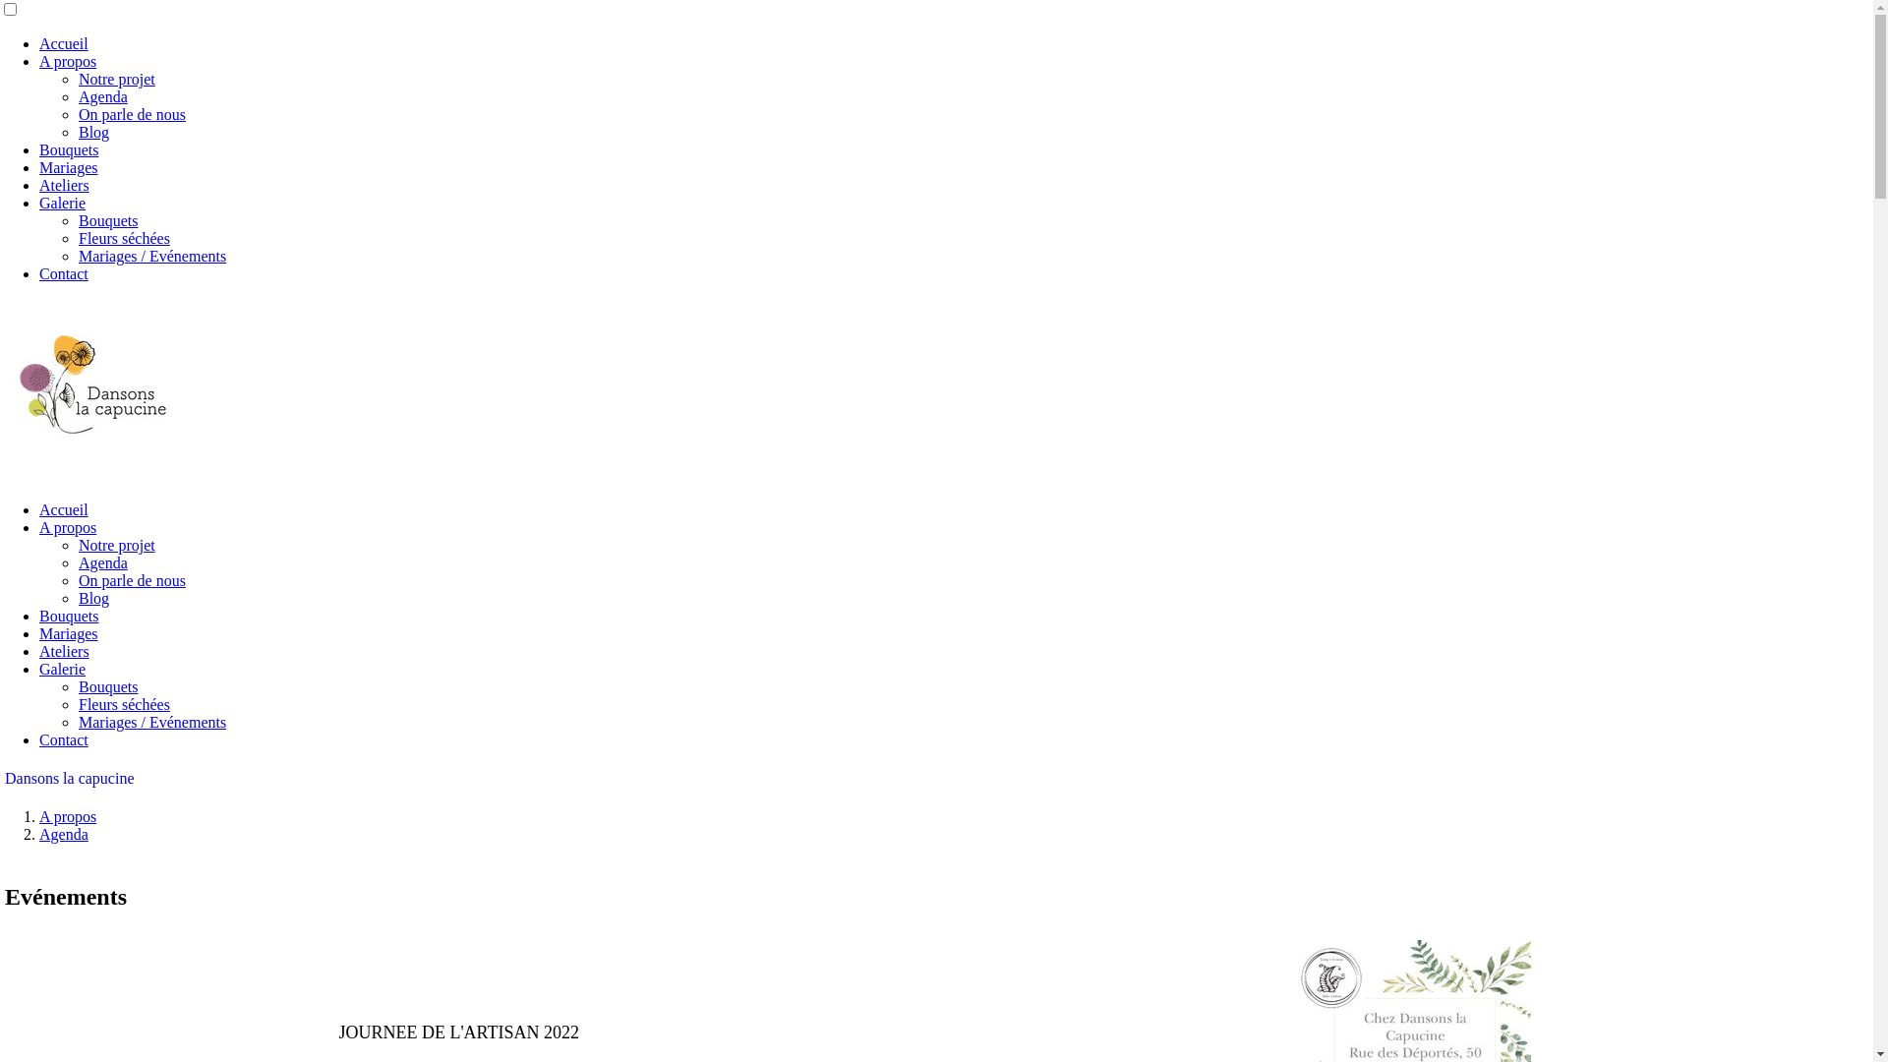  What do you see at coordinates (69, 149) in the screenshot?
I see `Bouquets` at bounding box center [69, 149].